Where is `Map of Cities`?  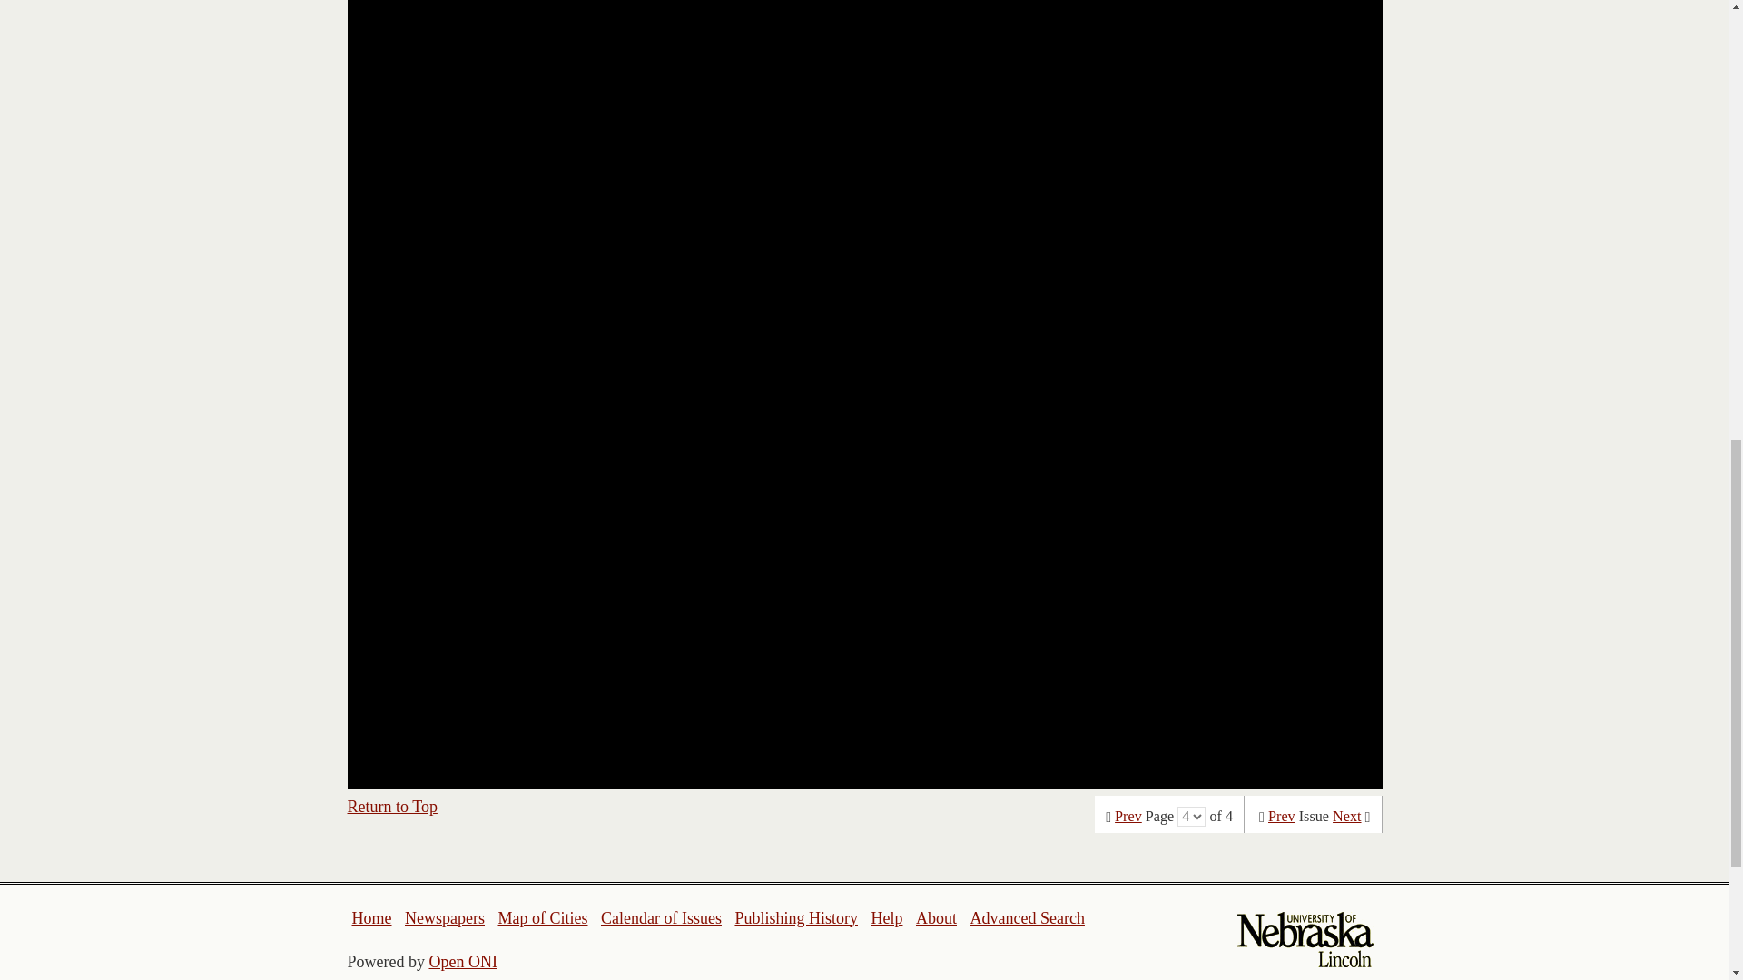 Map of Cities is located at coordinates (542, 918).